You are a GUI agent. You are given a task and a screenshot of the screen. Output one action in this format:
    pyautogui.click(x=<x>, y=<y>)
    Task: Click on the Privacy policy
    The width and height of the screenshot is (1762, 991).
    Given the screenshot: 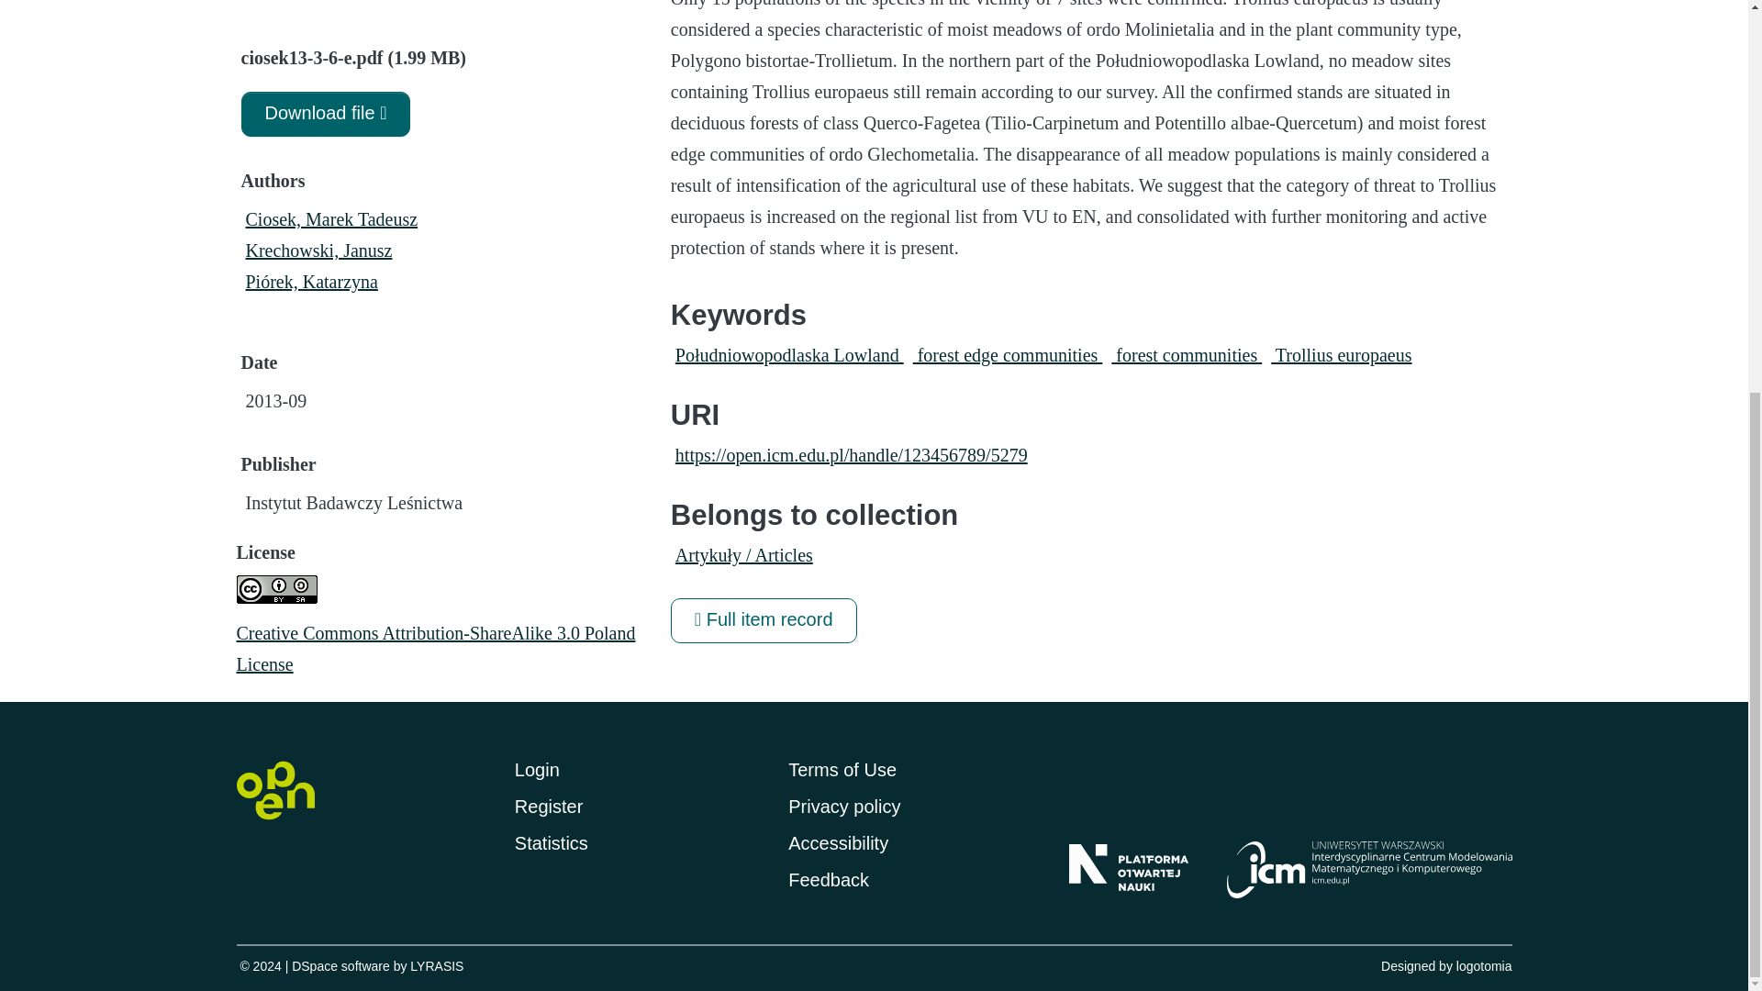 What is the action you would take?
    pyautogui.click(x=844, y=806)
    